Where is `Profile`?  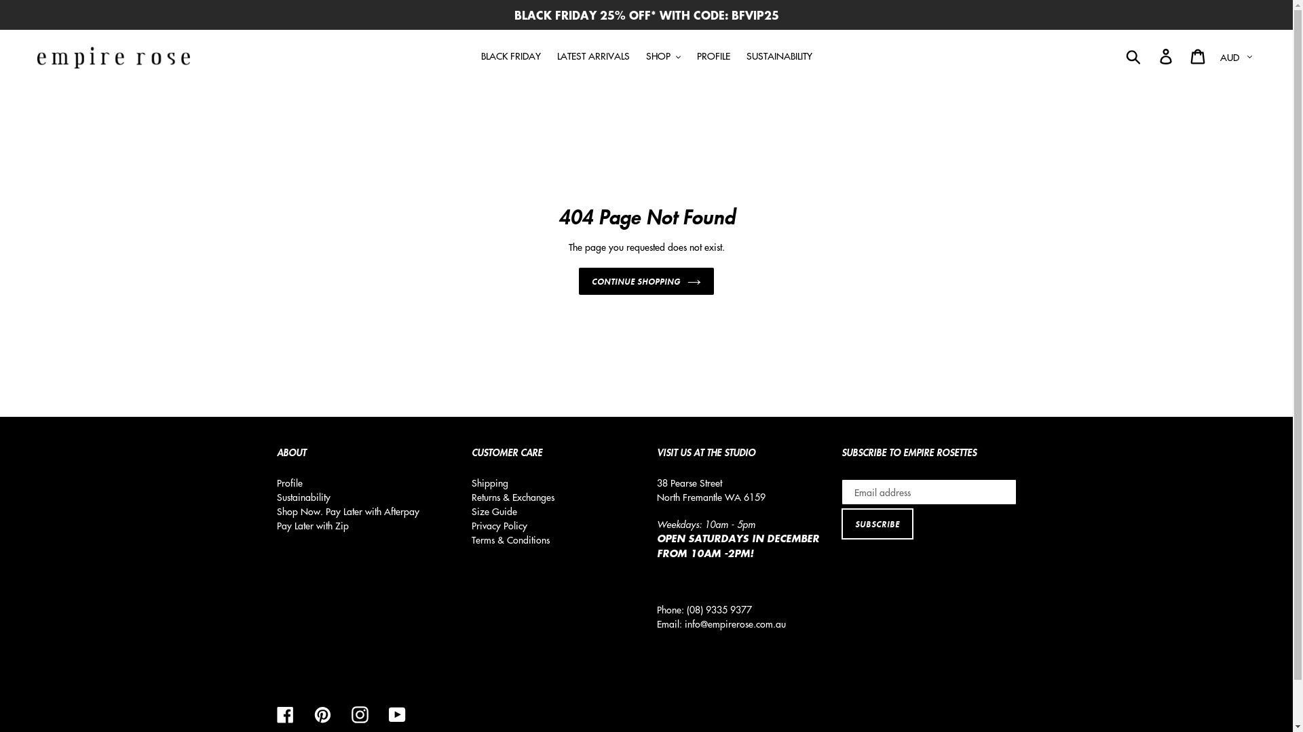
Profile is located at coordinates (290, 483).